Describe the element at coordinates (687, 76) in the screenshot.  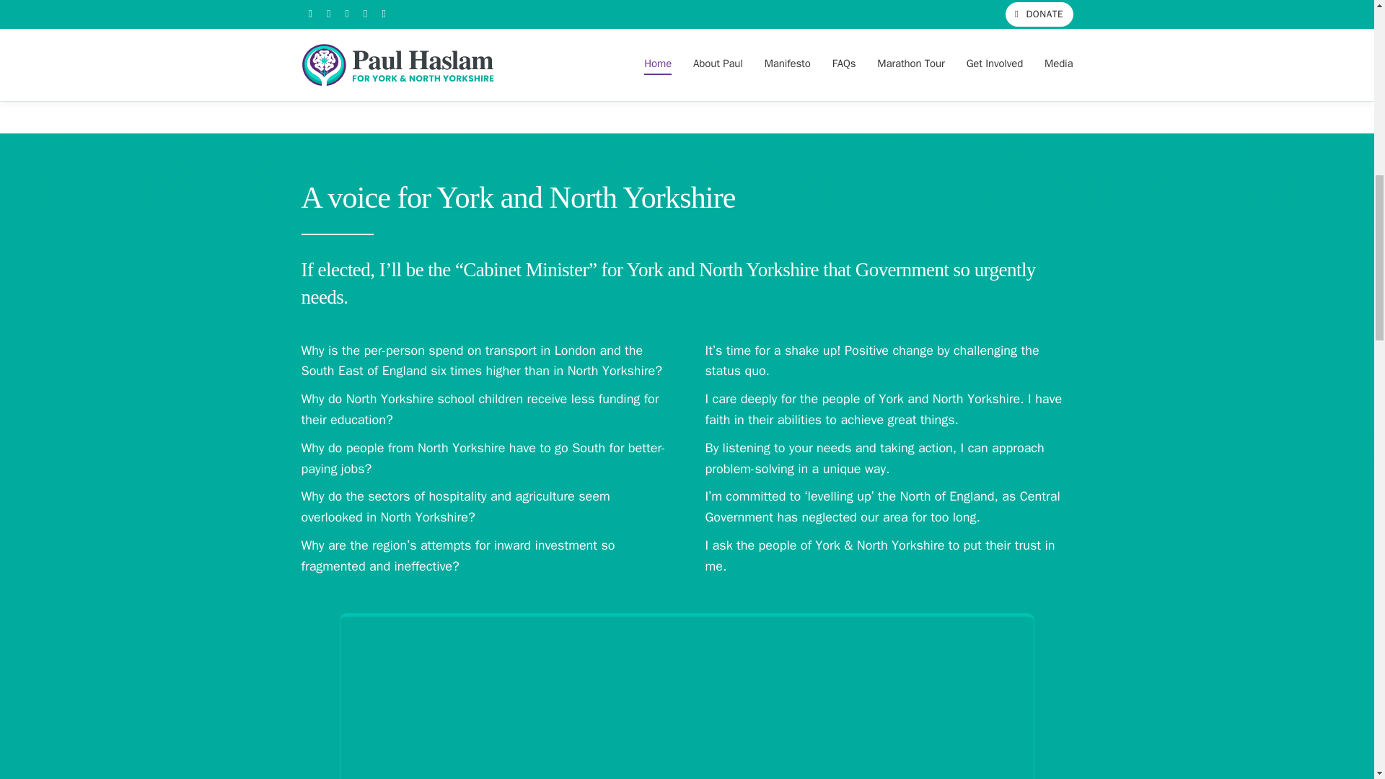
I see `MANIFESTO IN DETAIL` at that location.